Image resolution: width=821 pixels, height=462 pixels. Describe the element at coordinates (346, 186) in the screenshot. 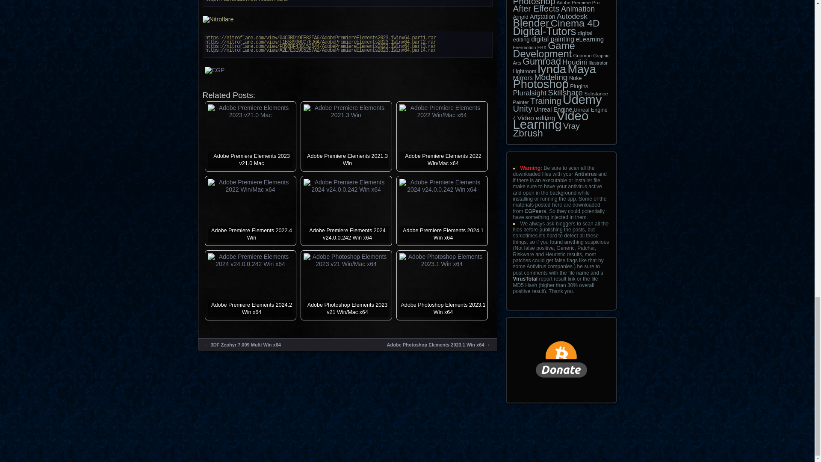

I see `Adobe Premiere Elements 2024 v24.0.0.242 Win x64` at that location.